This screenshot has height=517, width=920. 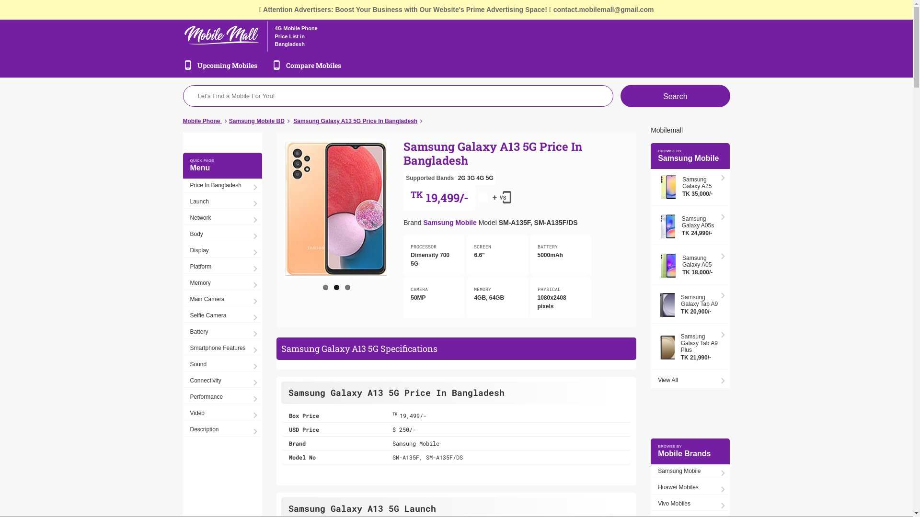 I want to click on Video, so click(x=222, y=414).